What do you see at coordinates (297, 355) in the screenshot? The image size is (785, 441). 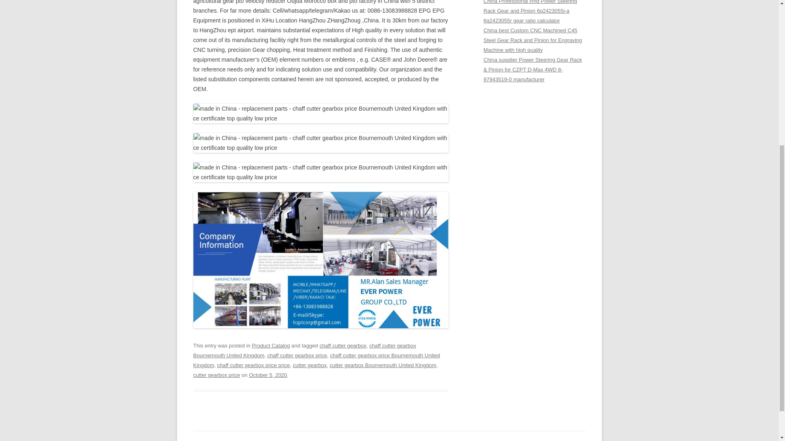 I see `chaff cutter gearbox price` at bounding box center [297, 355].